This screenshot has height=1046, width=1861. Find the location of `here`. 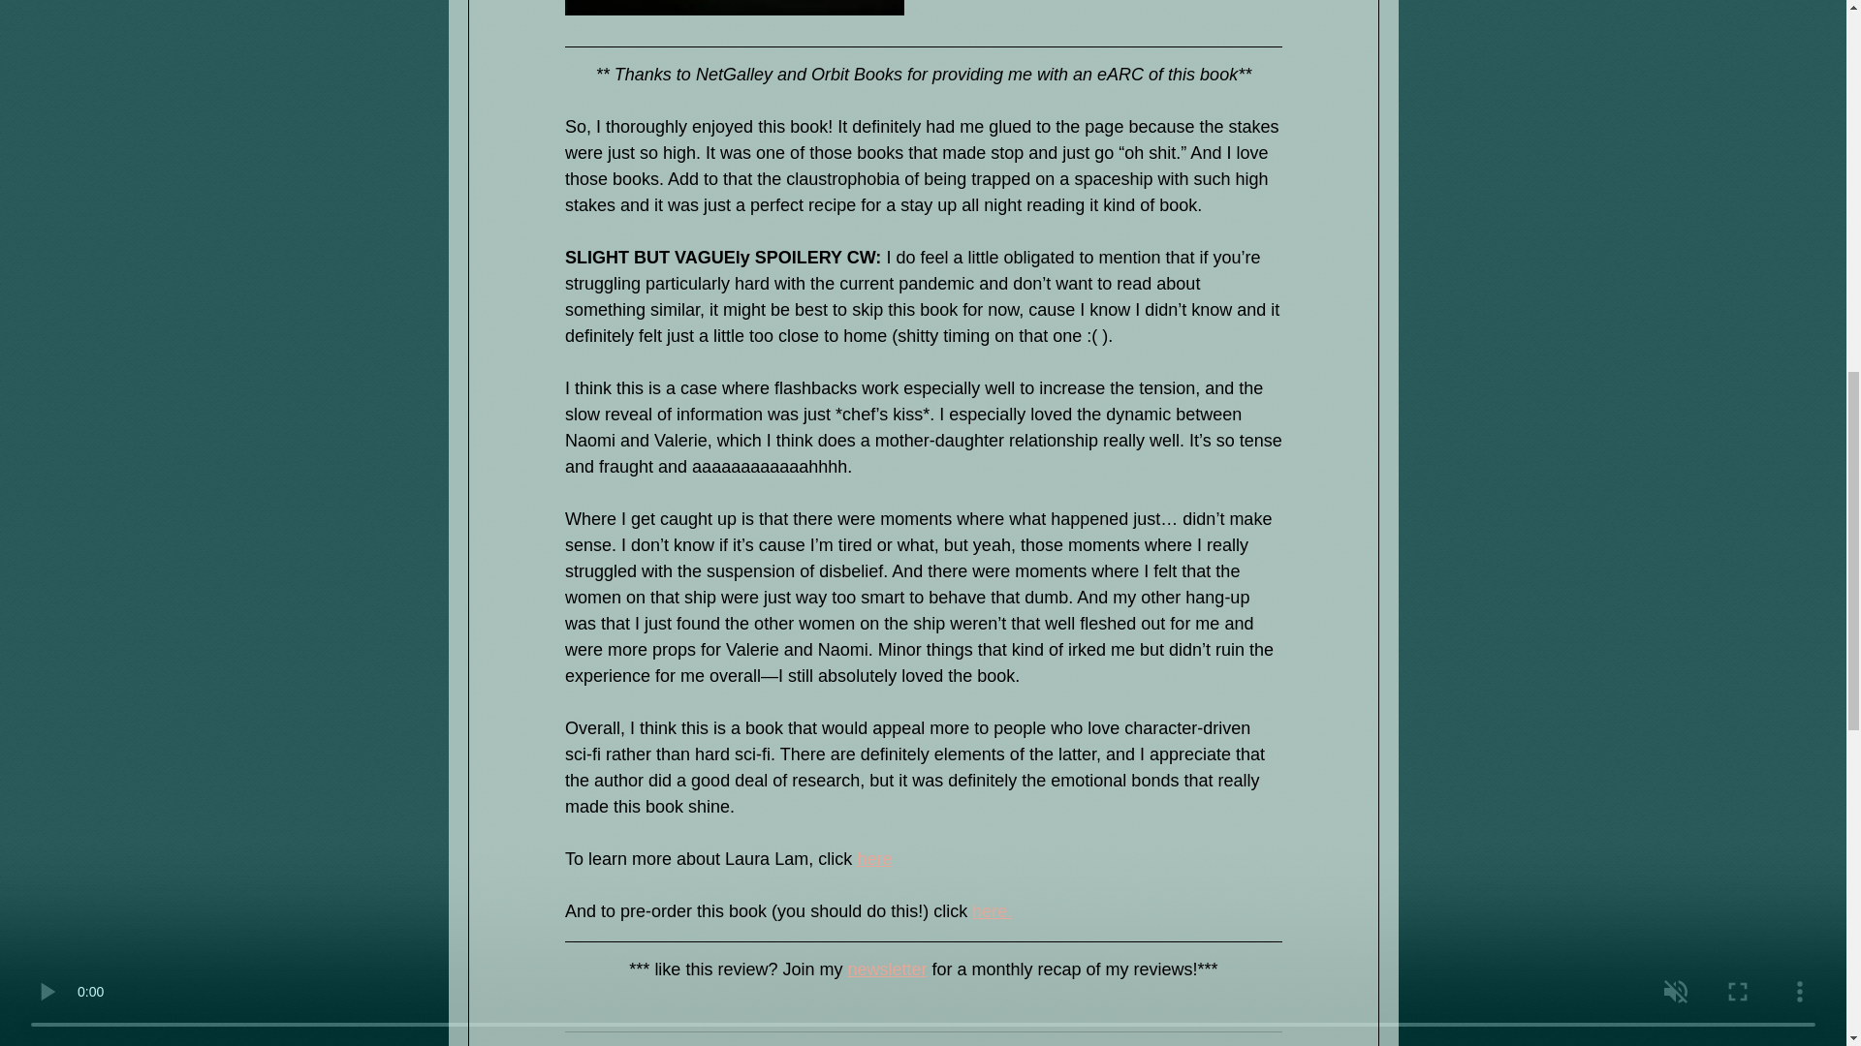

here is located at coordinates (873, 858).